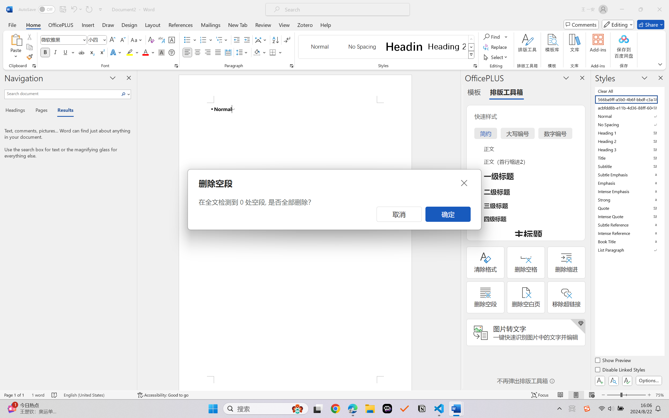  What do you see at coordinates (284, 25) in the screenshot?
I see `View` at bounding box center [284, 25].